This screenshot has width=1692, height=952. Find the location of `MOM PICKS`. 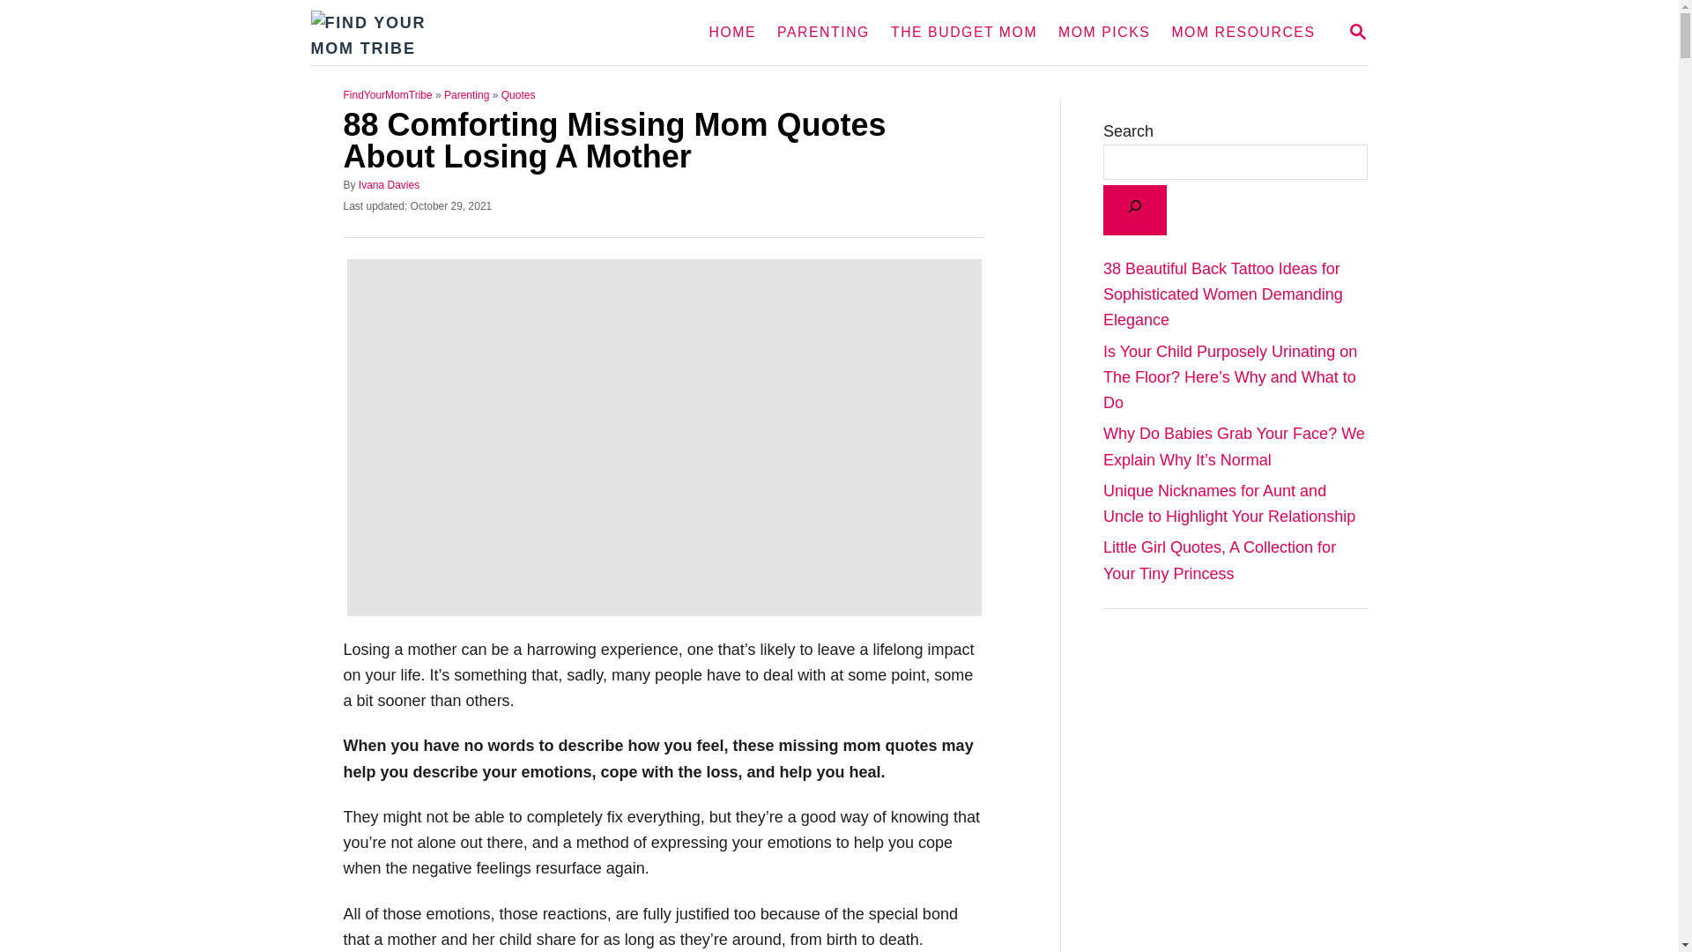

MOM PICKS is located at coordinates (390, 185).